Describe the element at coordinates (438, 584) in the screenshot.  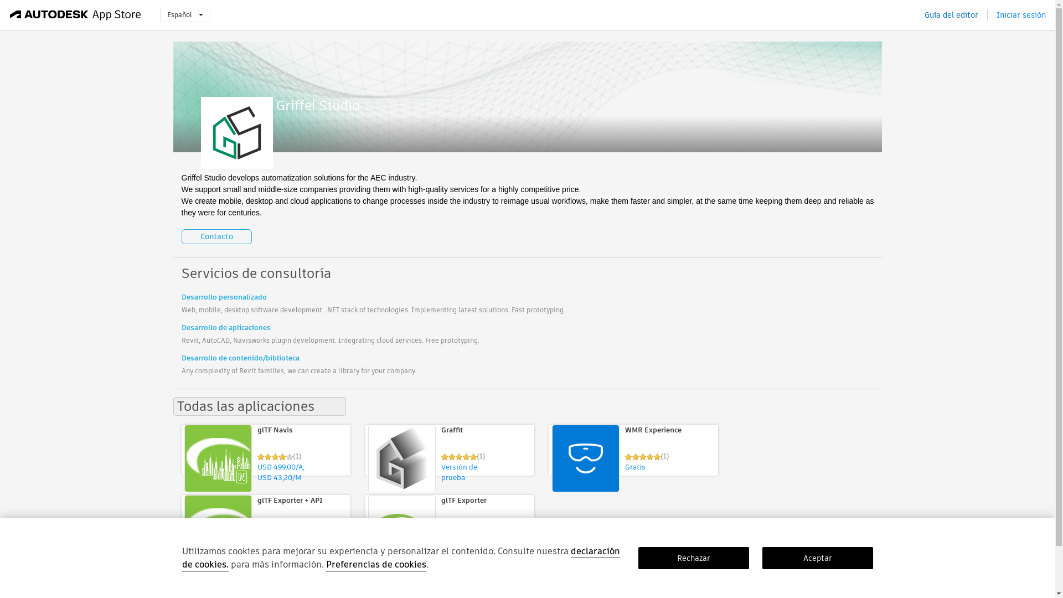
I see `Preg. frecuentes` at that location.